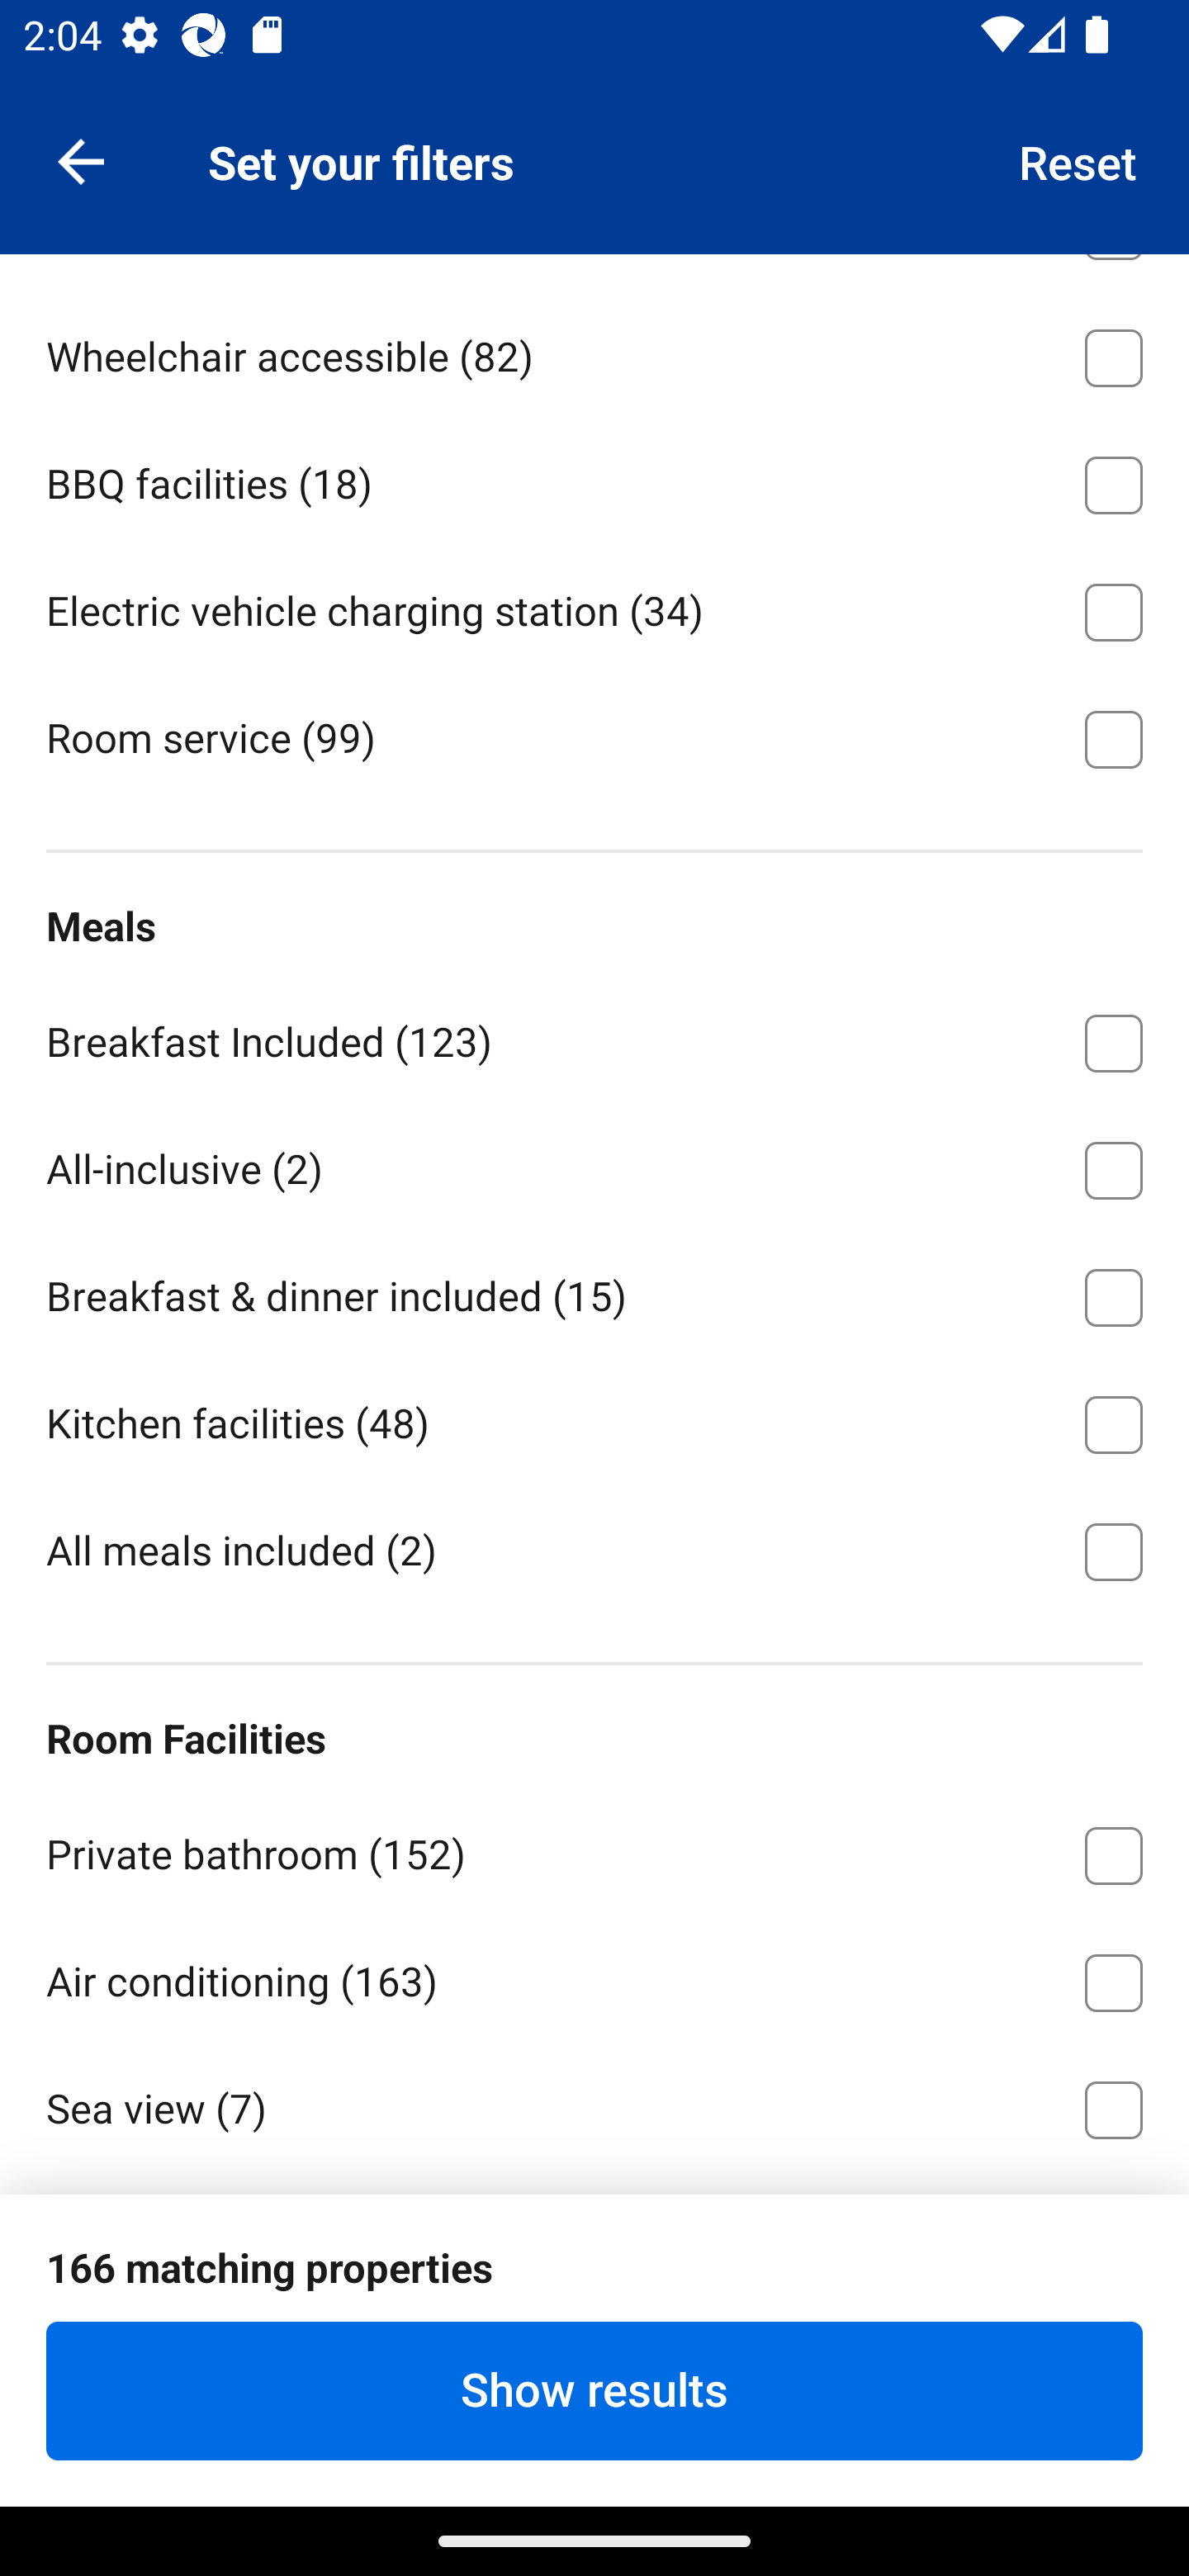  Describe the element at coordinates (594, 2105) in the screenshot. I see `Sea view ⁦(7)` at that location.